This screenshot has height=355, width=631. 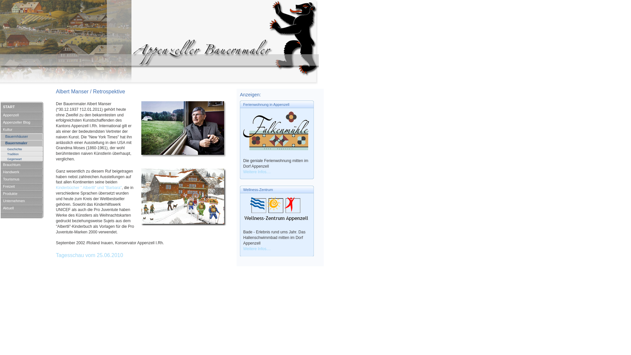 I want to click on Brauchtum, so click(x=22, y=165).